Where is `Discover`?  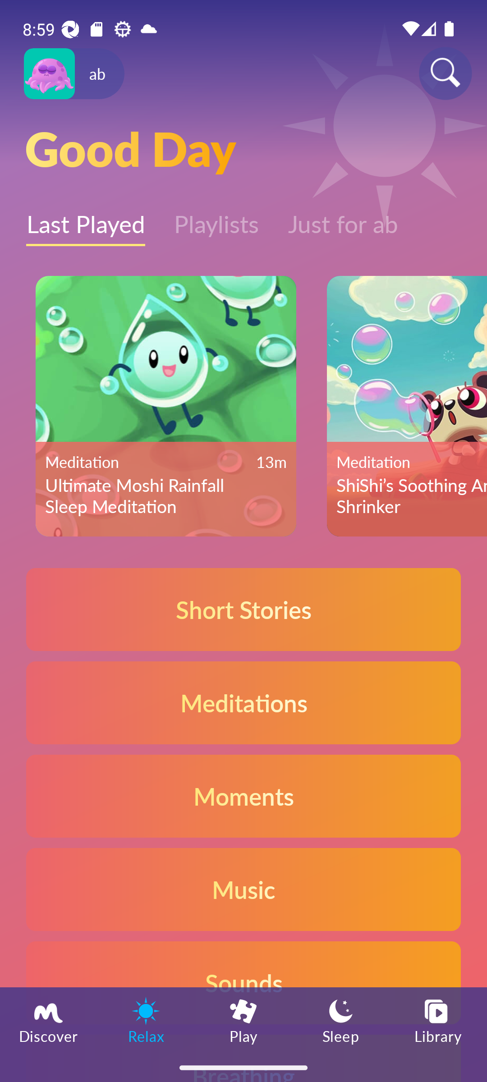 Discover is located at coordinates (49, 1020).